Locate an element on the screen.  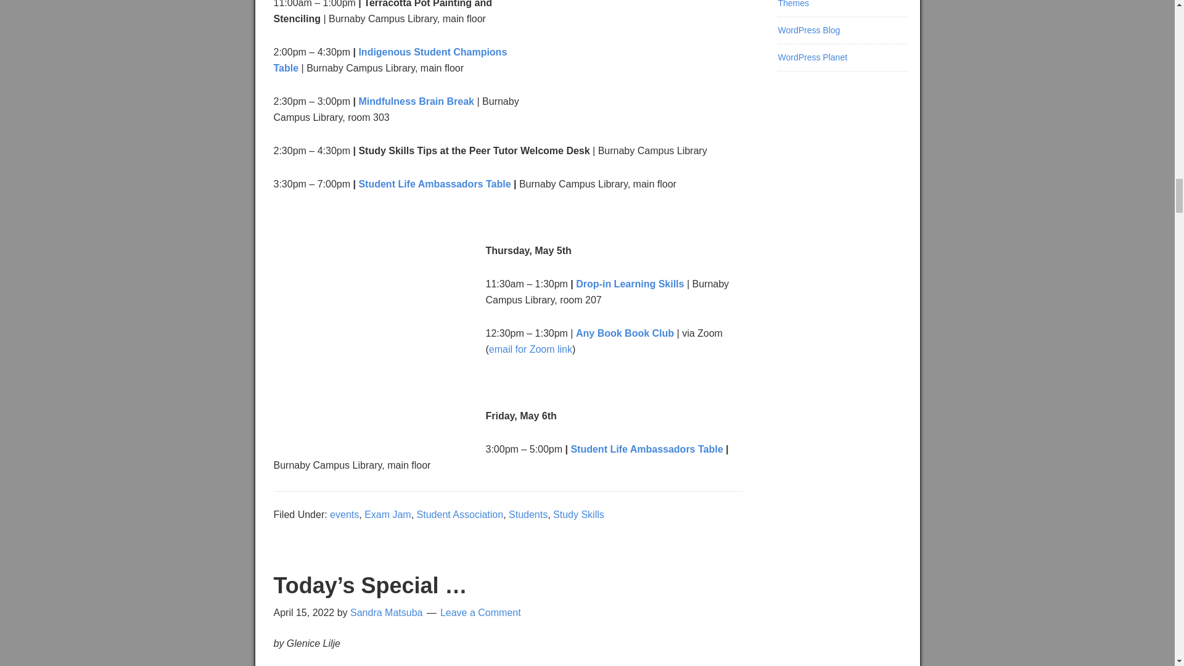
events is located at coordinates (344, 514).